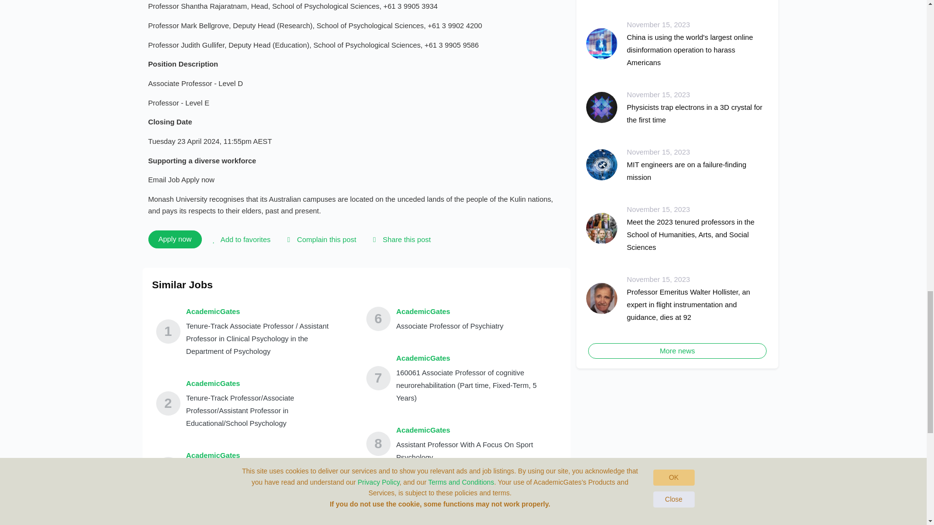  What do you see at coordinates (476, 430) in the screenshot?
I see `AcademicGates` at bounding box center [476, 430].